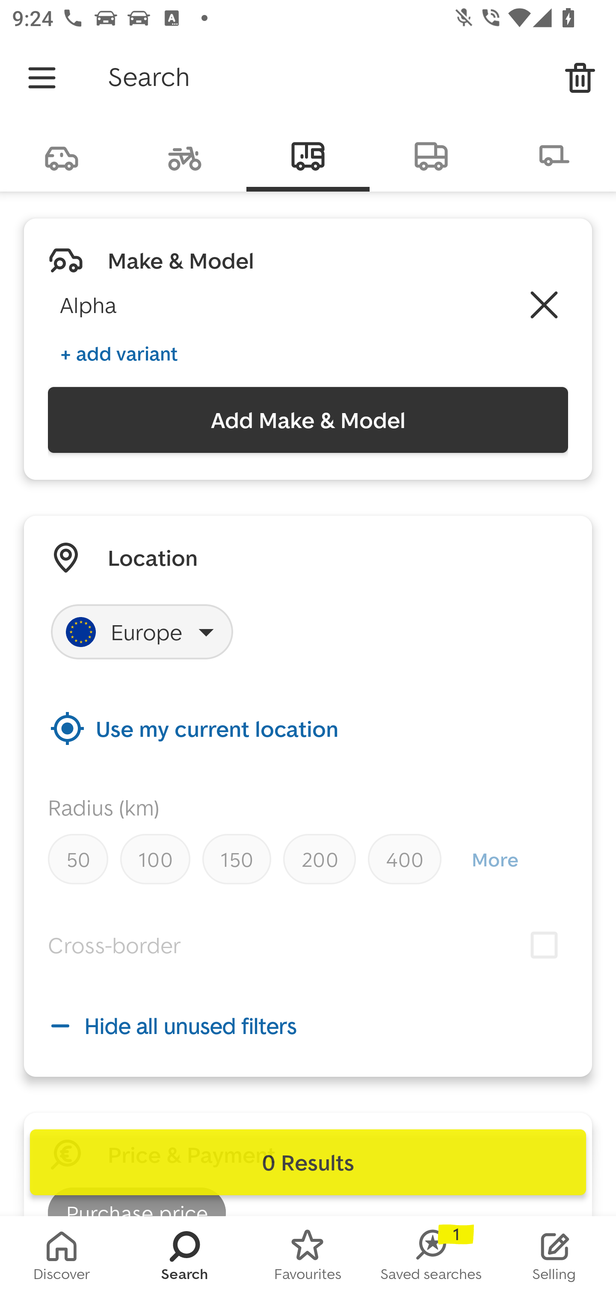 The height and width of the screenshot is (1300, 616). Describe the element at coordinates (42, 78) in the screenshot. I see `Navigate up` at that location.